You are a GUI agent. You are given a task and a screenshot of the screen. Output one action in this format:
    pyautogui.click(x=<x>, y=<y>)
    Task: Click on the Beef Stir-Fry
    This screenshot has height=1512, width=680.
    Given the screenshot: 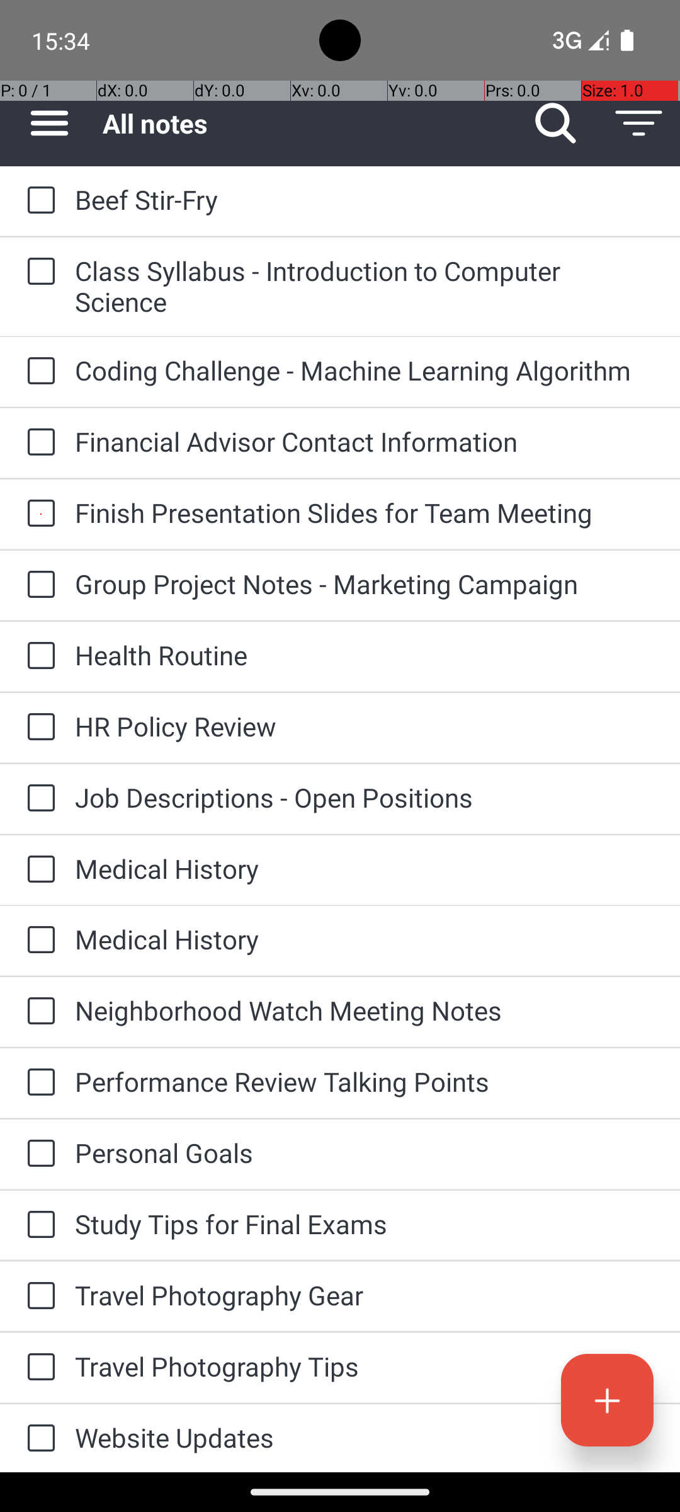 What is the action you would take?
    pyautogui.click(x=365, y=199)
    